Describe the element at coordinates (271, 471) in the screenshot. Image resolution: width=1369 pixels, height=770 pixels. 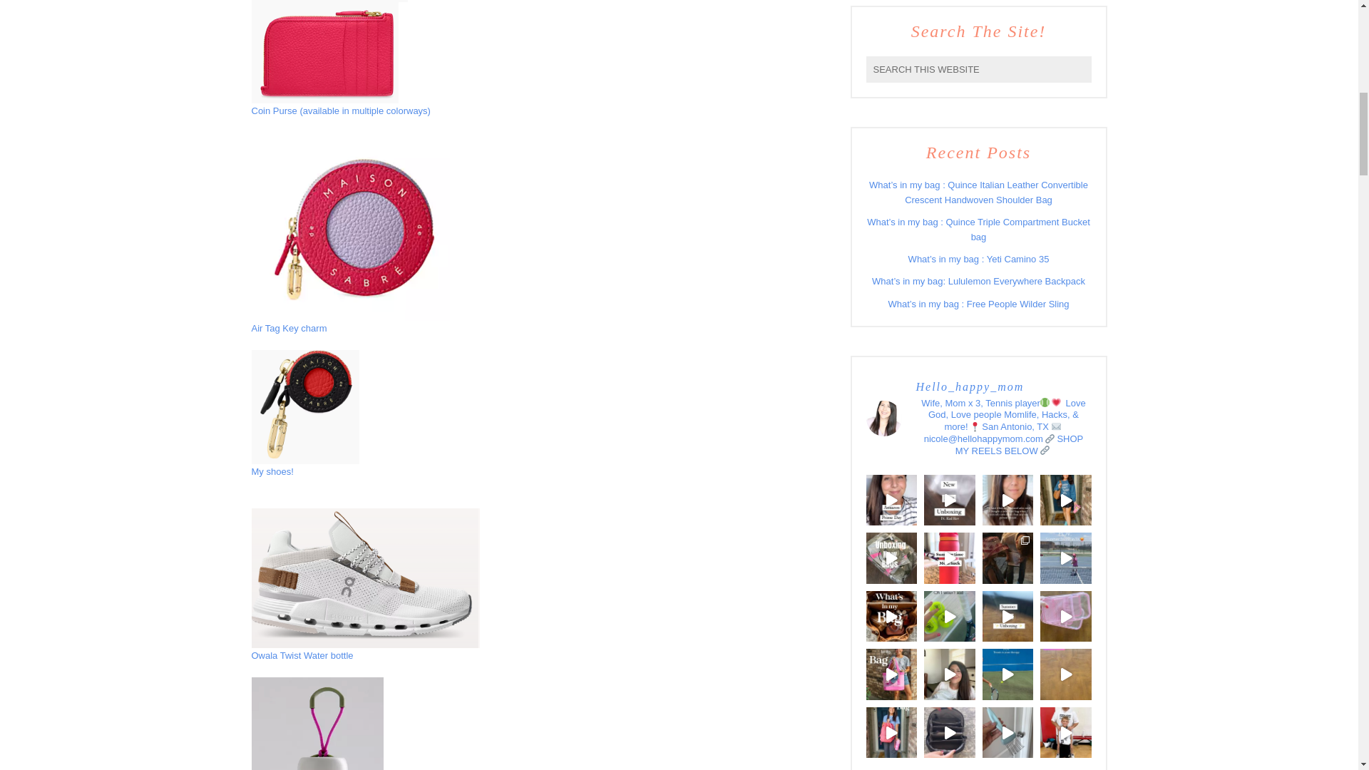
I see `My shoes!` at that location.